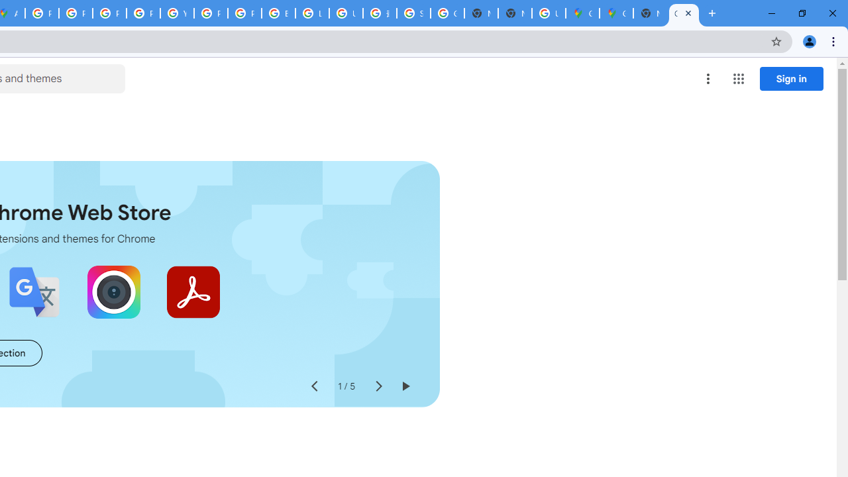  What do you see at coordinates (177, 13) in the screenshot?
I see `YouTube` at bounding box center [177, 13].